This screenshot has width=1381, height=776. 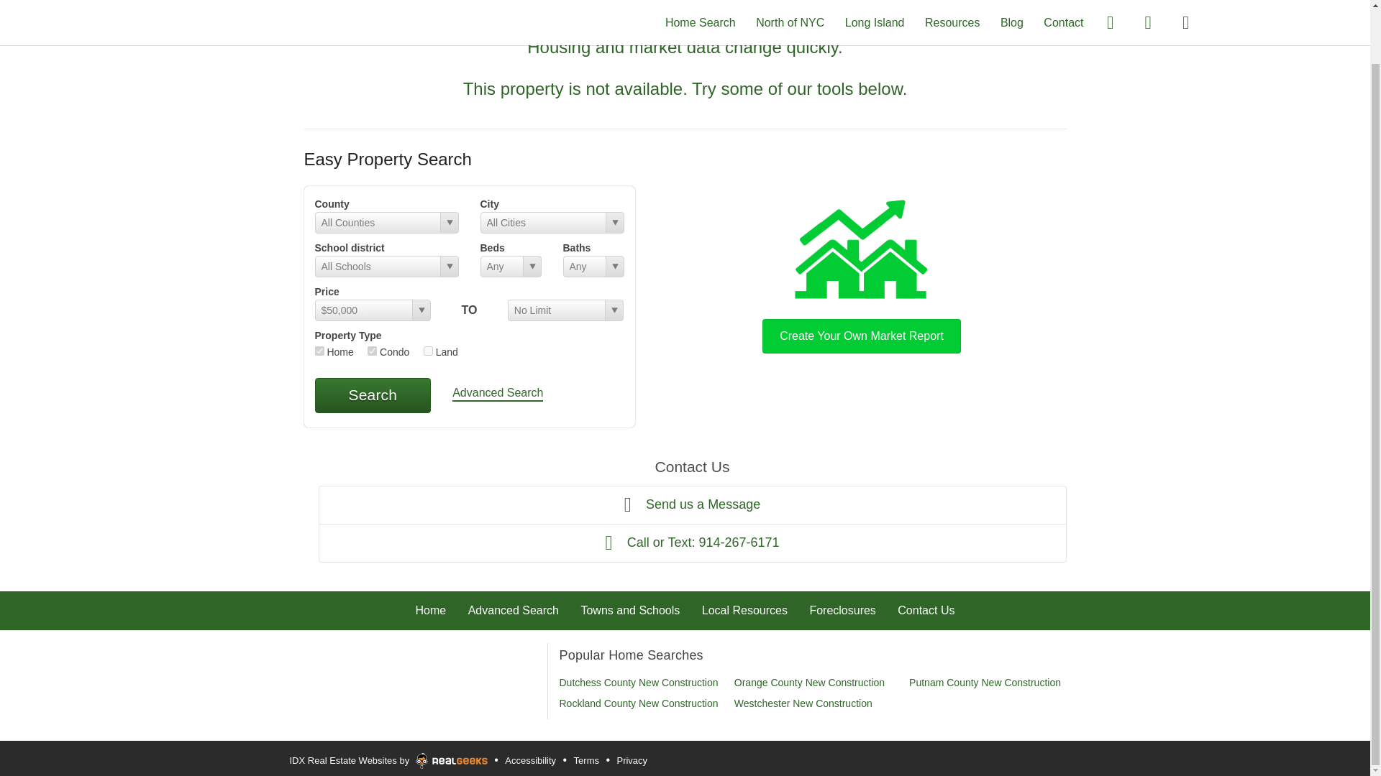 I want to click on res, so click(x=319, y=351).